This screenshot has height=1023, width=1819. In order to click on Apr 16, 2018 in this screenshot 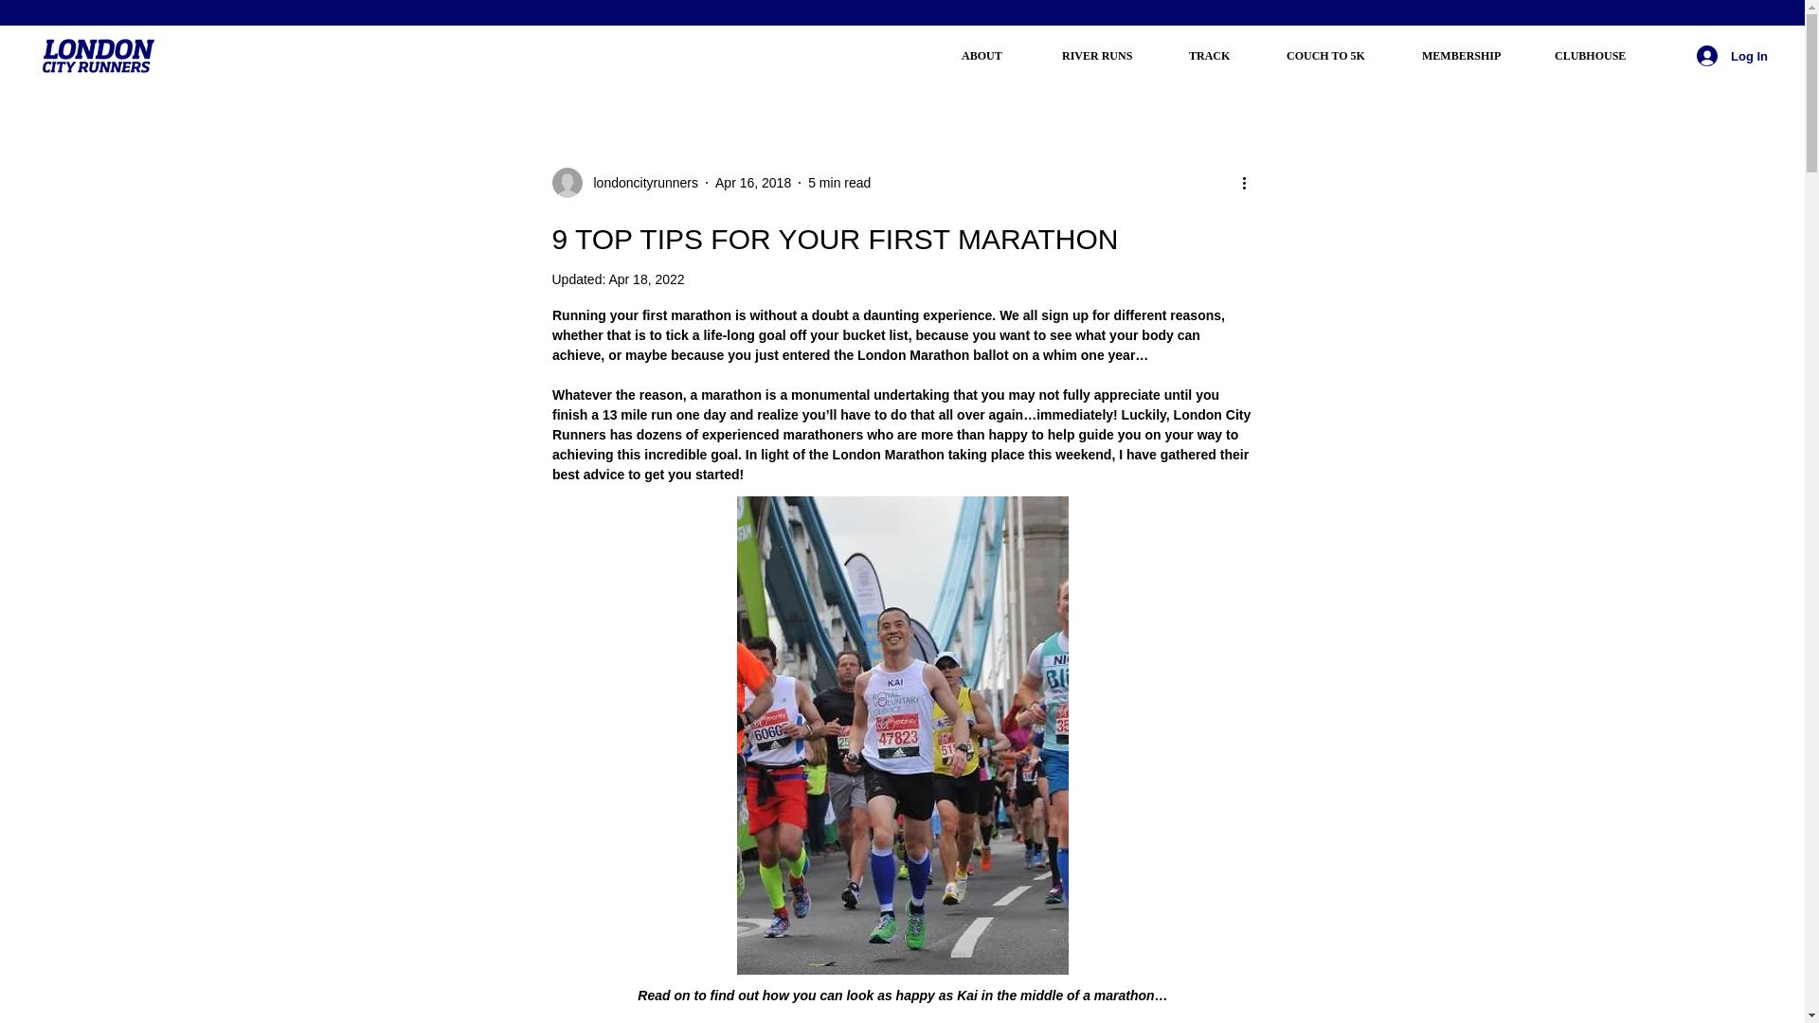, I will do `click(752, 181)`.